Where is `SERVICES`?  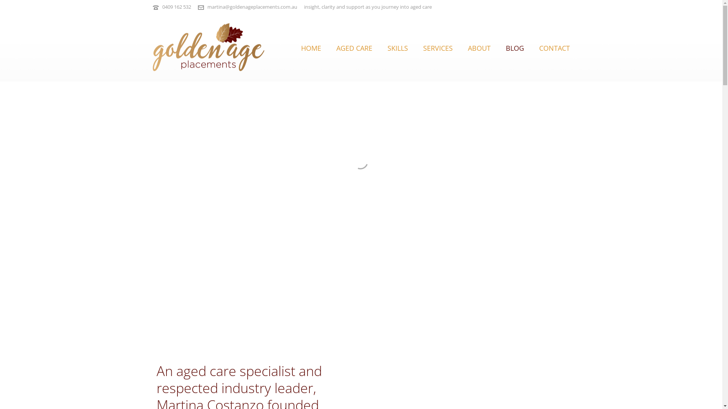 SERVICES is located at coordinates (438, 47).